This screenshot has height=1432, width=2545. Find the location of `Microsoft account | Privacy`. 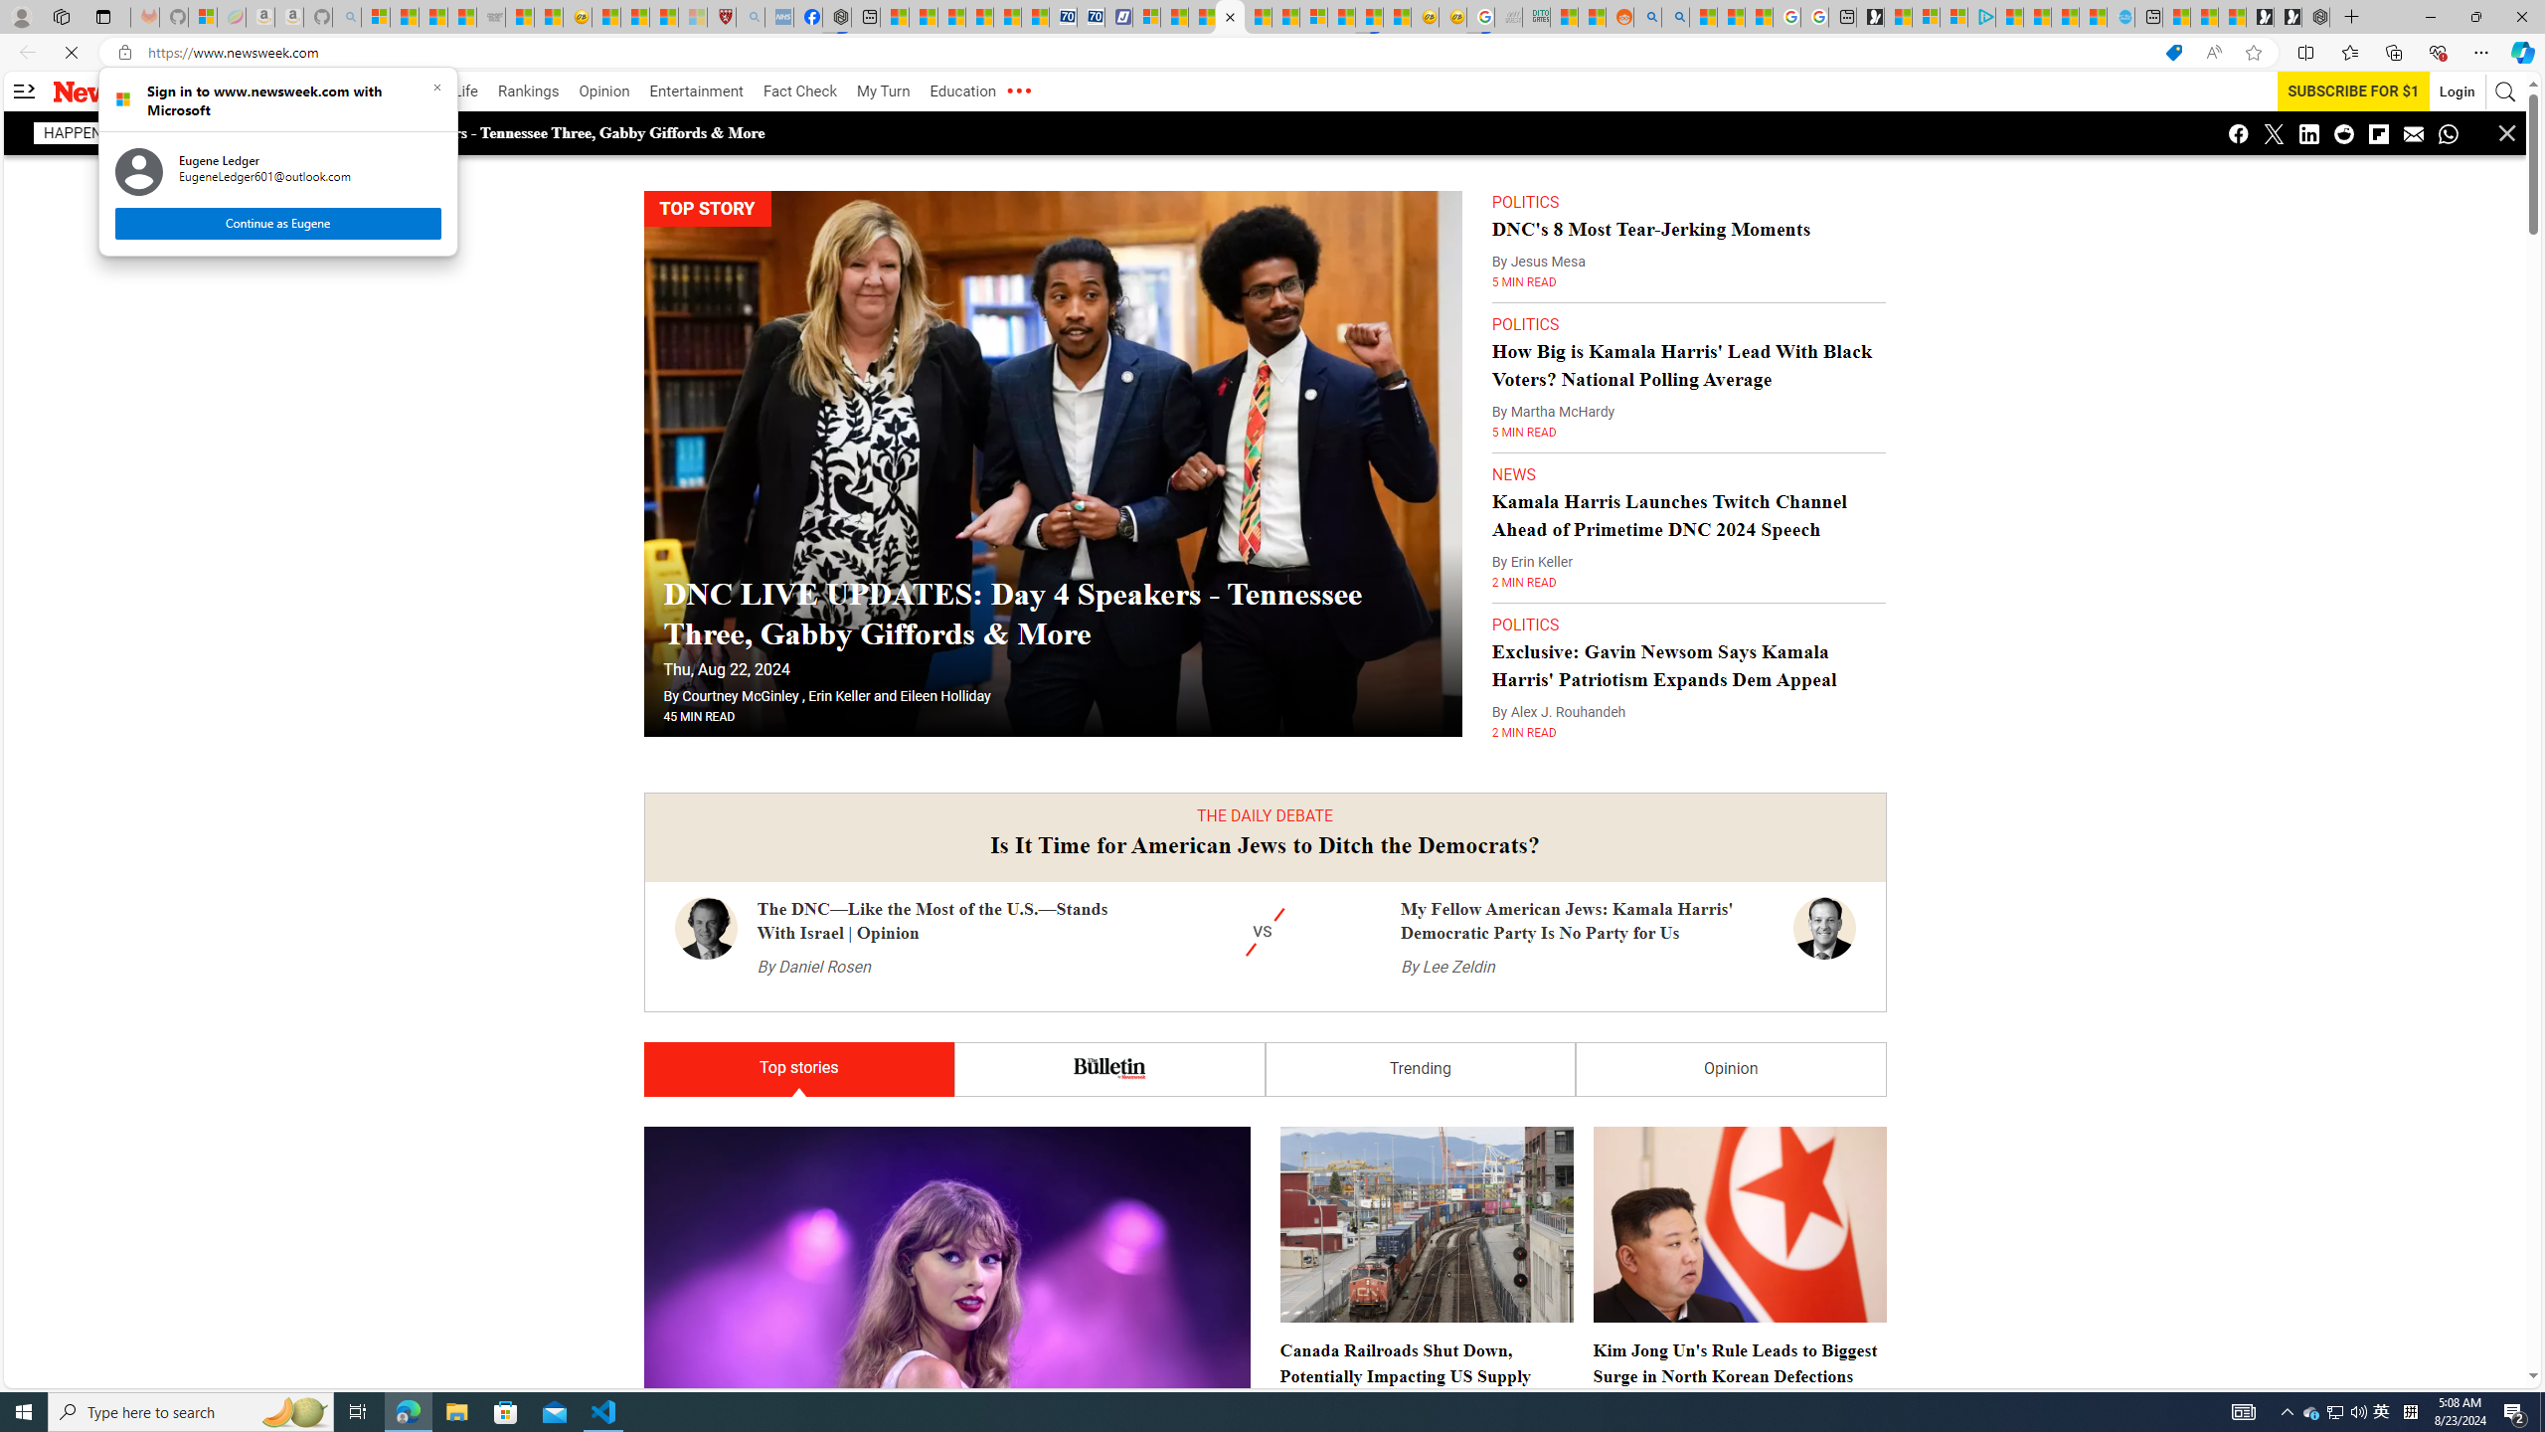

Microsoft account | Privacy is located at coordinates (1954, 17).